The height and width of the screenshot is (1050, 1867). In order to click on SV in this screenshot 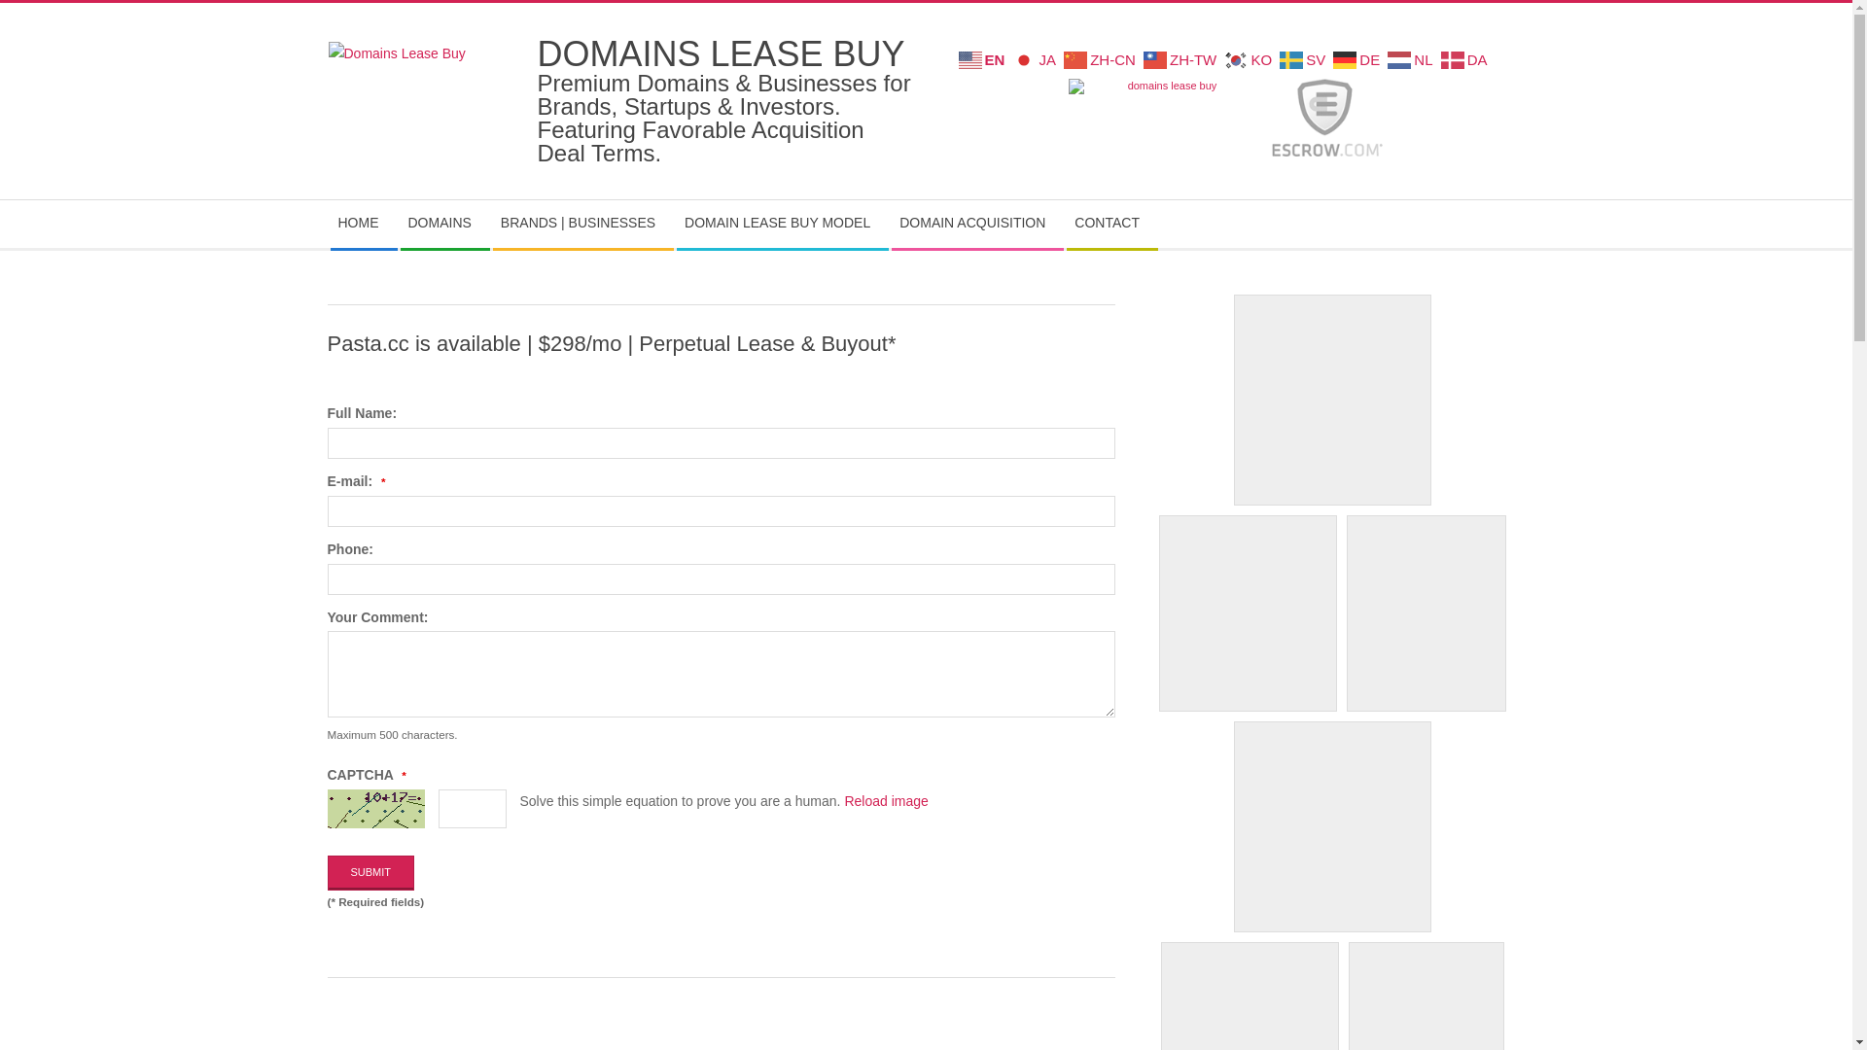, I will do `click(1305, 59)`.